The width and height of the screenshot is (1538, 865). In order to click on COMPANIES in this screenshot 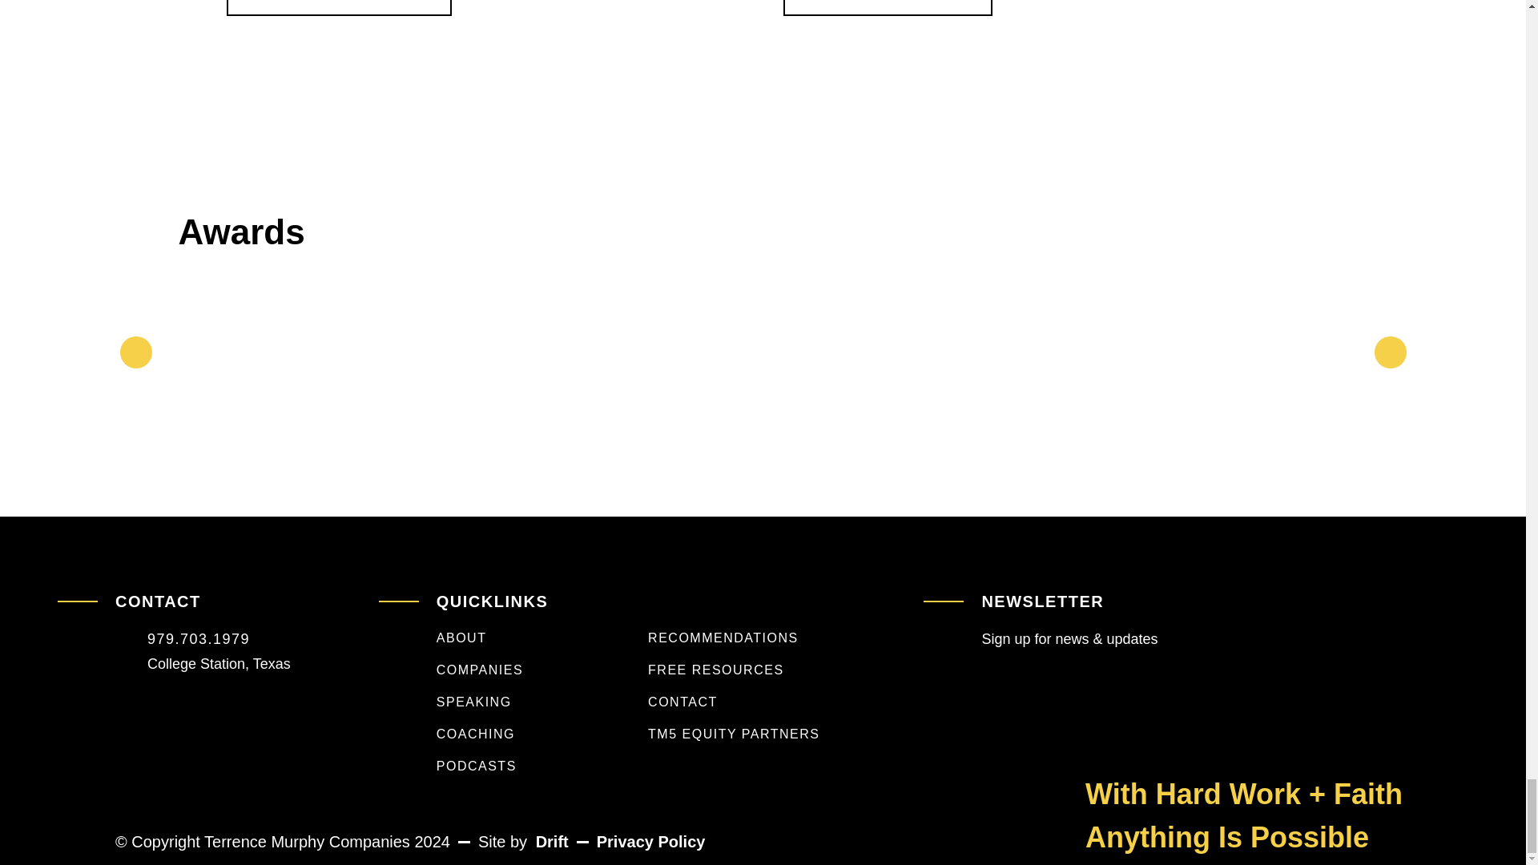, I will do `click(522, 670)`.